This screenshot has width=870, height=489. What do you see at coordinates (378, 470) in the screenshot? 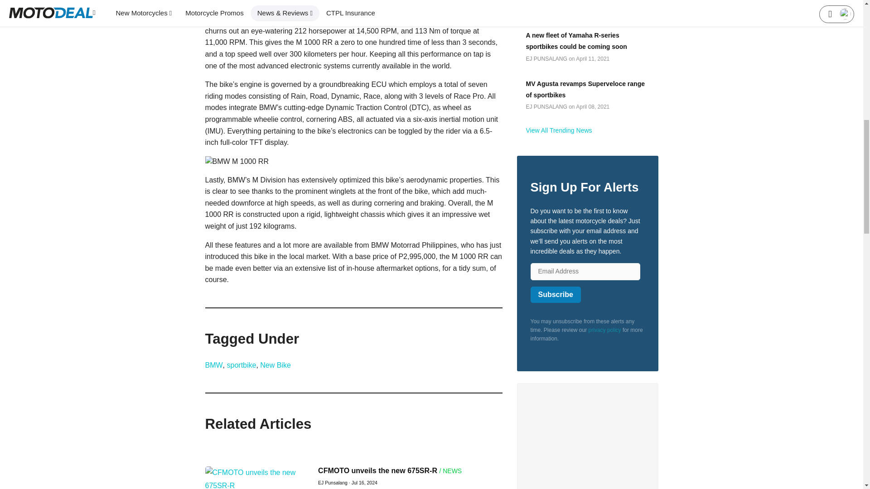
I see `CFMOTO unveils the new 675SR-R` at bounding box center [378, 470].